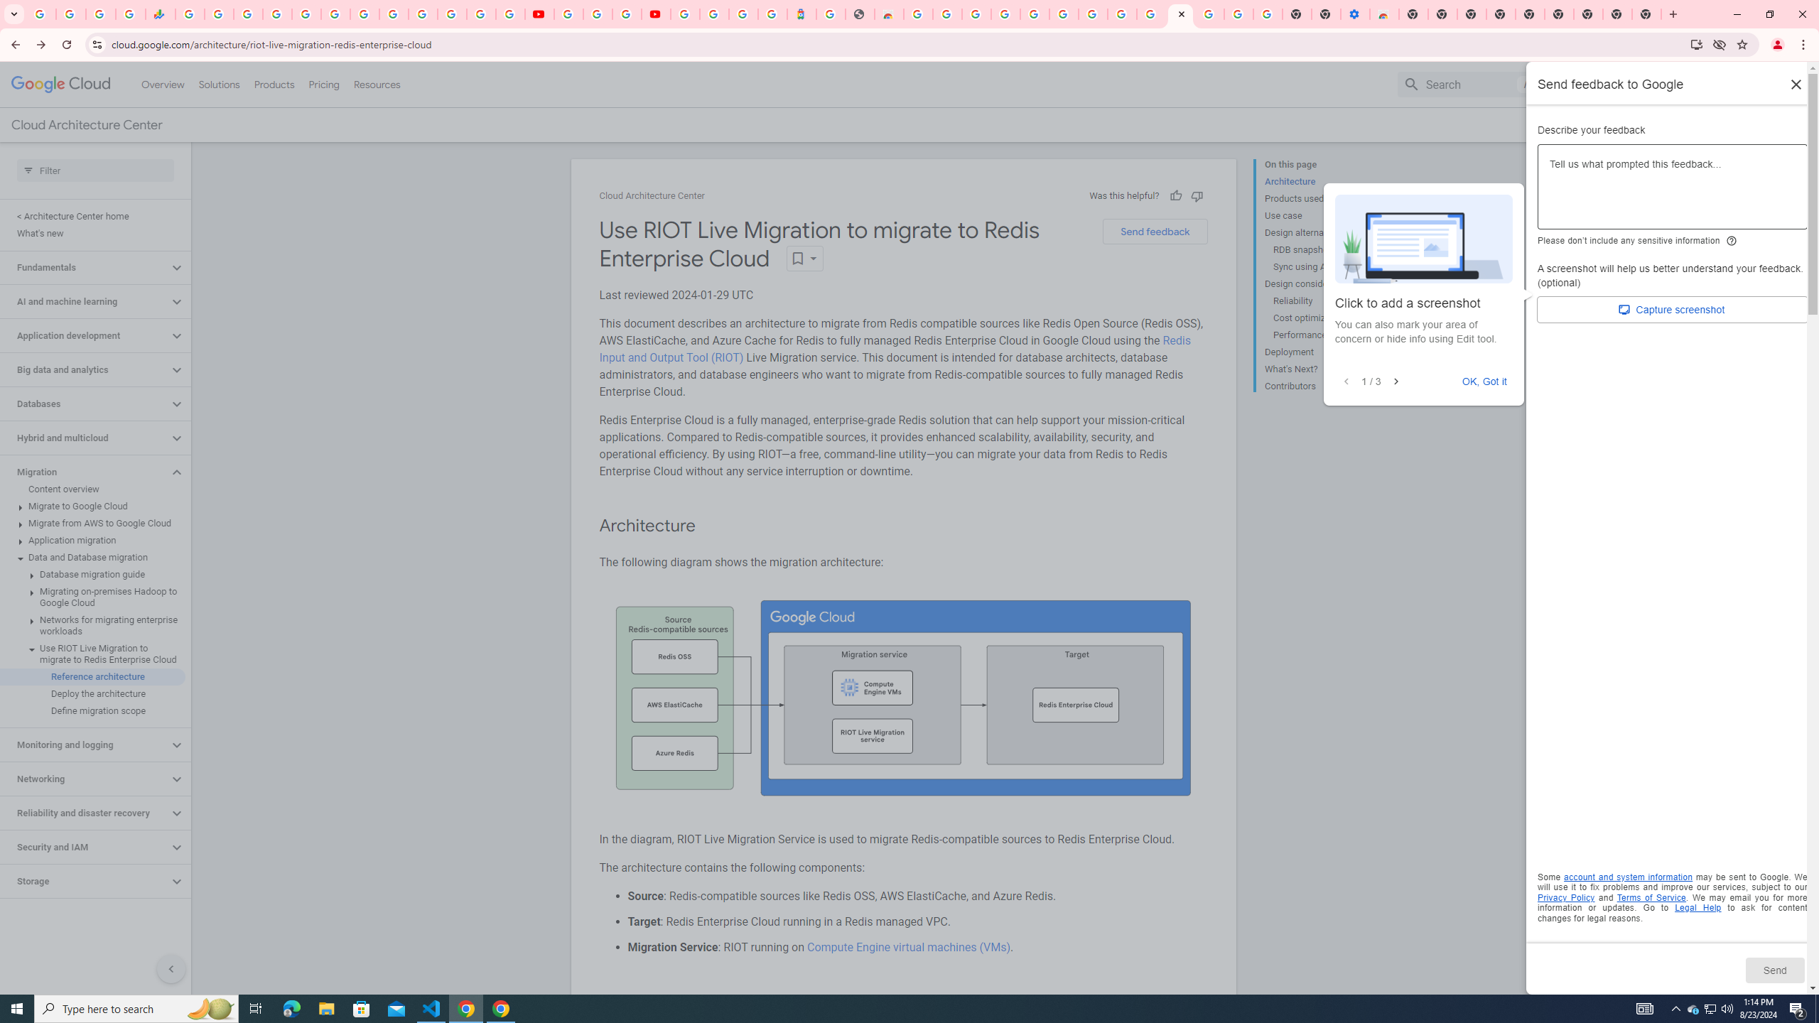 Image resolution: width=1819 pixels, height=1023 pixels. What do you see at coordinates (1356, 14) in the screenshot?
I see `Settings - Accessibility` at bounding box center [1356, 14].